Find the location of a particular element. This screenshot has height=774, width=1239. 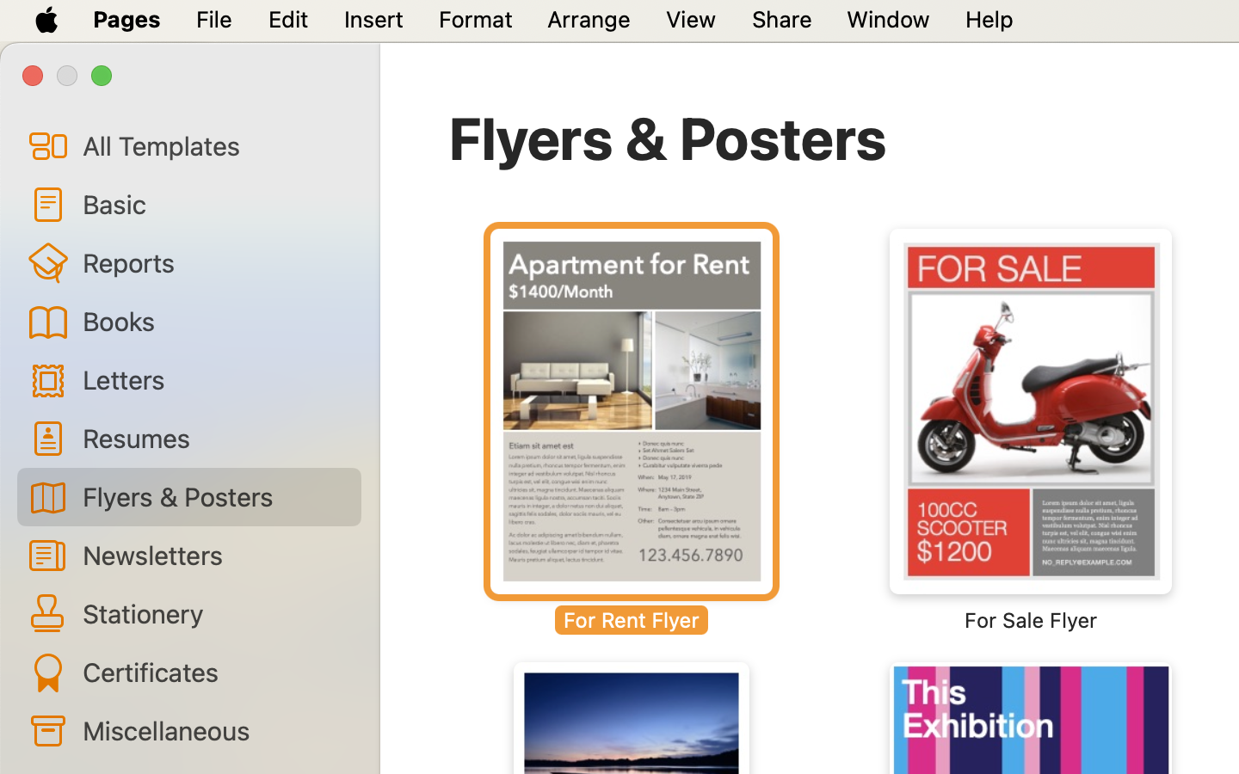

‎⁨For Sale Flyer⁩ is located at coordinates (1031, 430).